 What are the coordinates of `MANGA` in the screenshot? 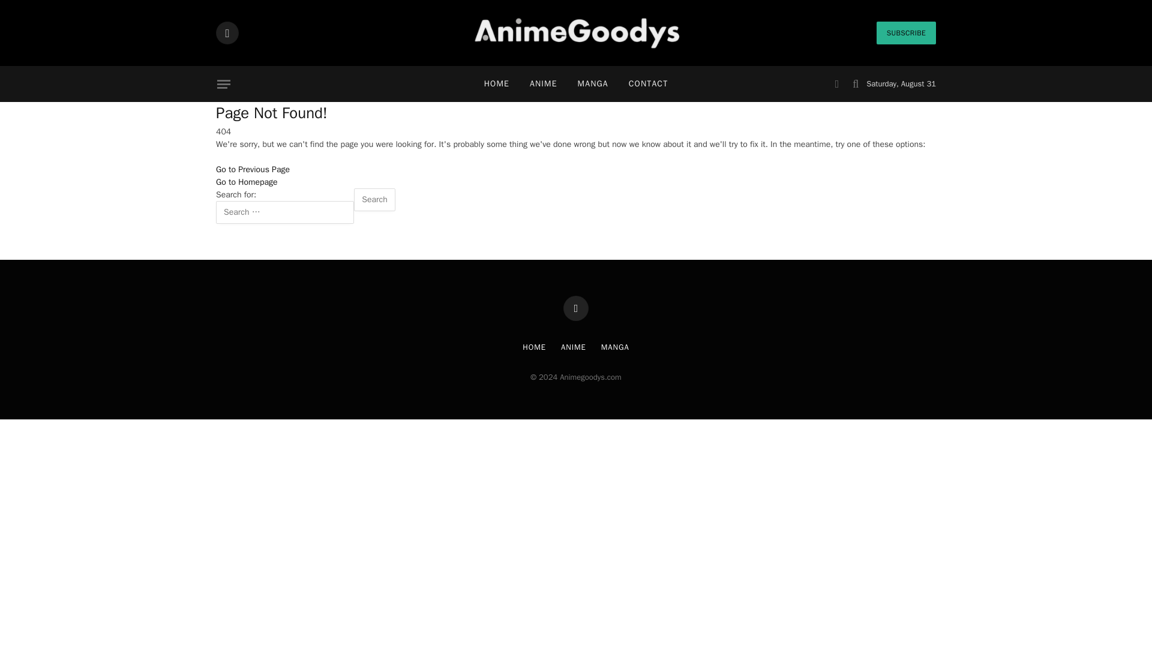 It's located at (593, 84).